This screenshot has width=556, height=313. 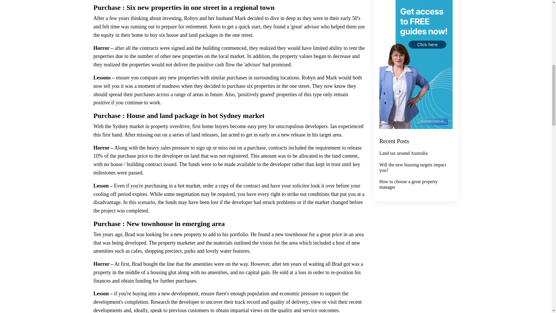 I want to click on How to choose a great property manager, so click(x=416, y=184).